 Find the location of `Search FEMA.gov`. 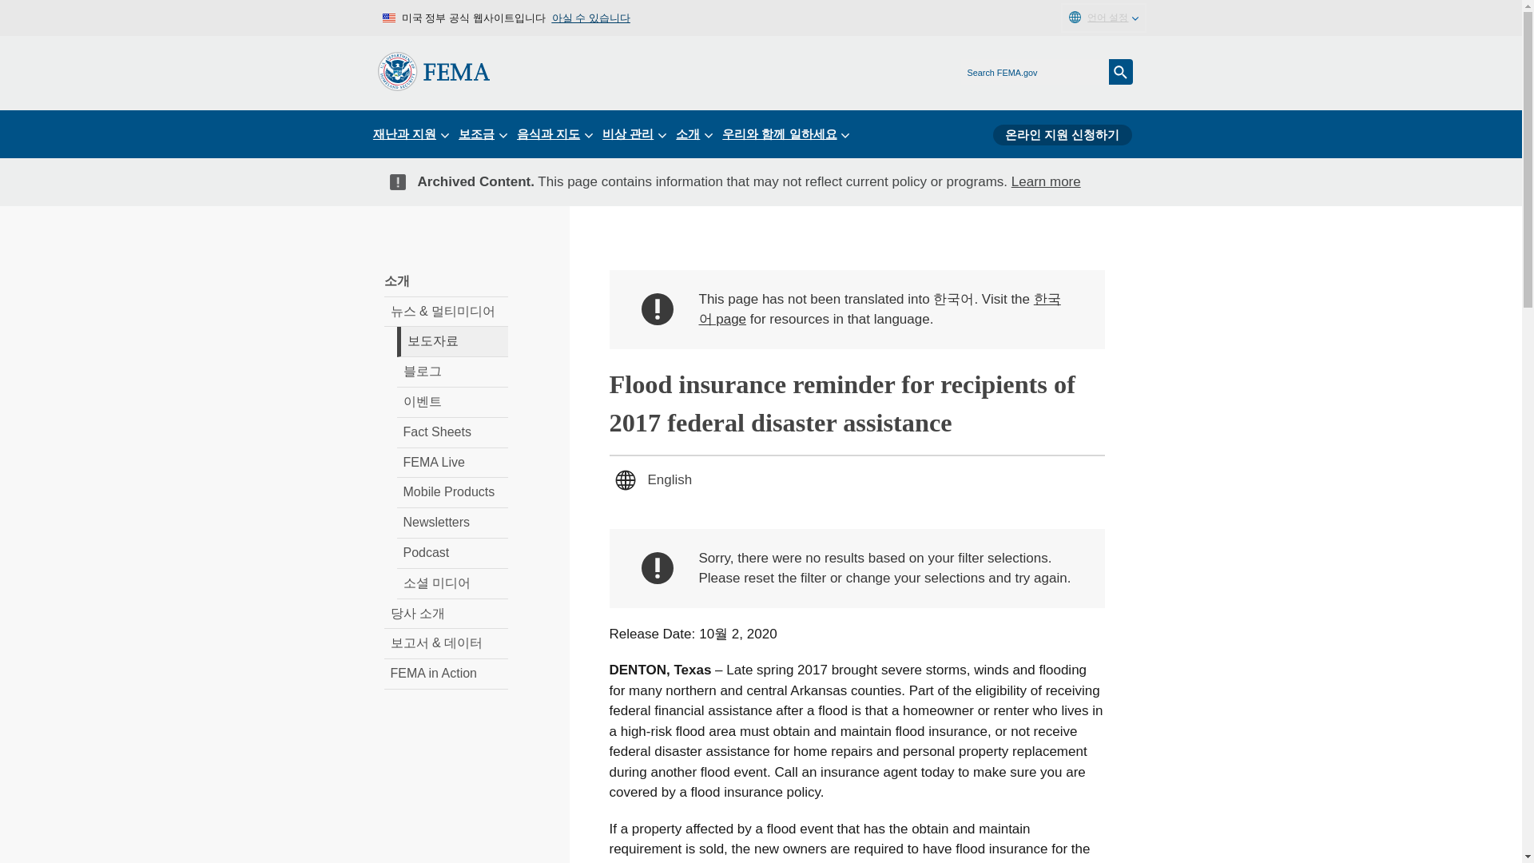

Search FEMA.gov is located at coordinates (1121, 72).